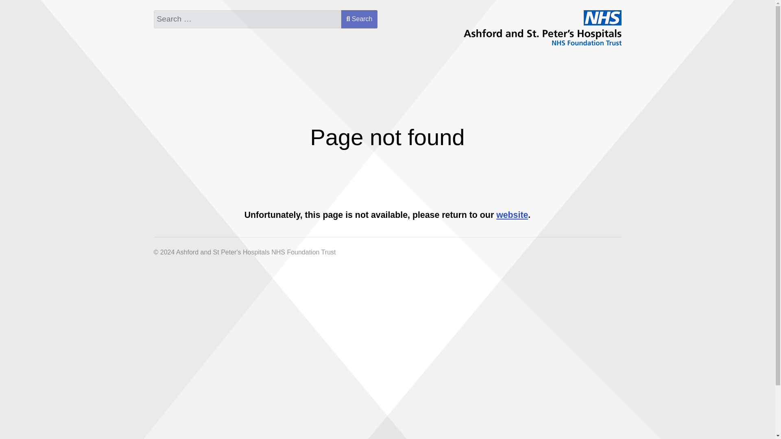 The height and width of the screenshot is (439, 781). Describe the element at coordinates (359, 19) in the screenshot. I see `Search` at that location.